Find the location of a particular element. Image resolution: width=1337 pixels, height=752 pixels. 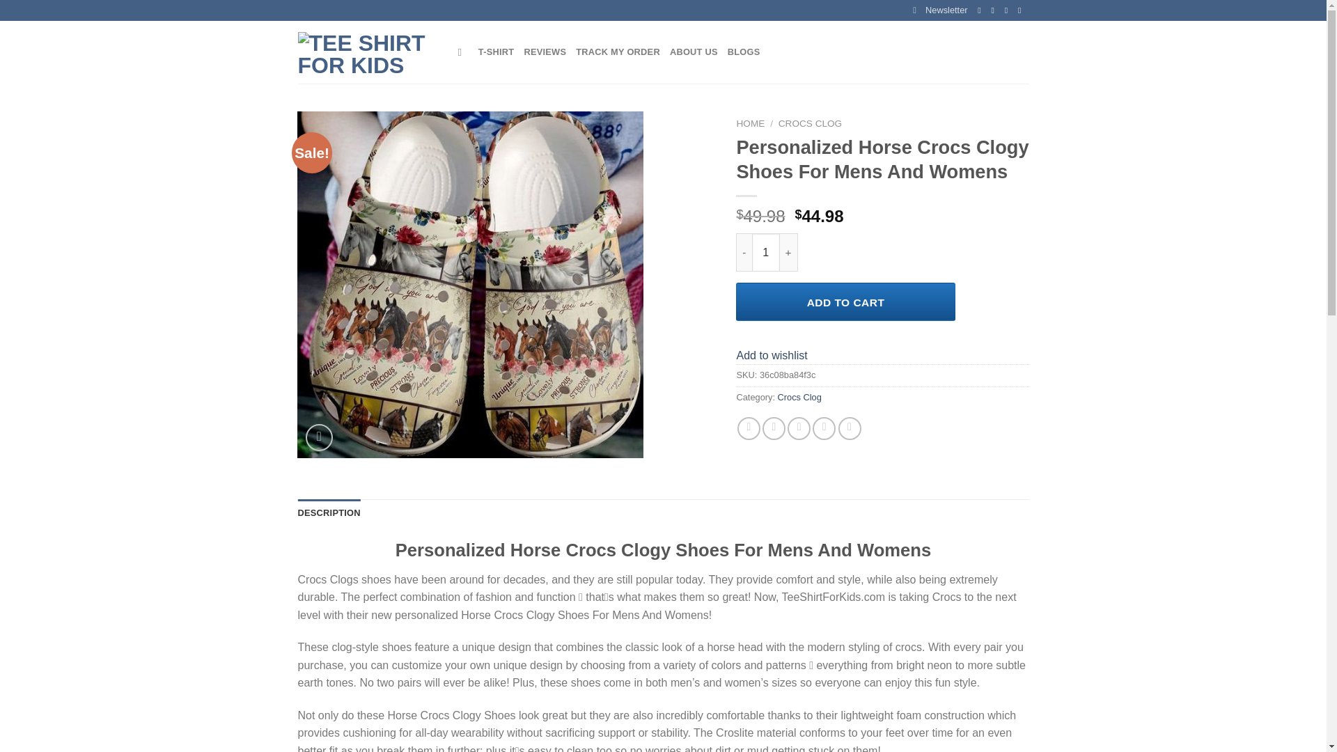

Share on Facebook is located at coordinates (749, 428).